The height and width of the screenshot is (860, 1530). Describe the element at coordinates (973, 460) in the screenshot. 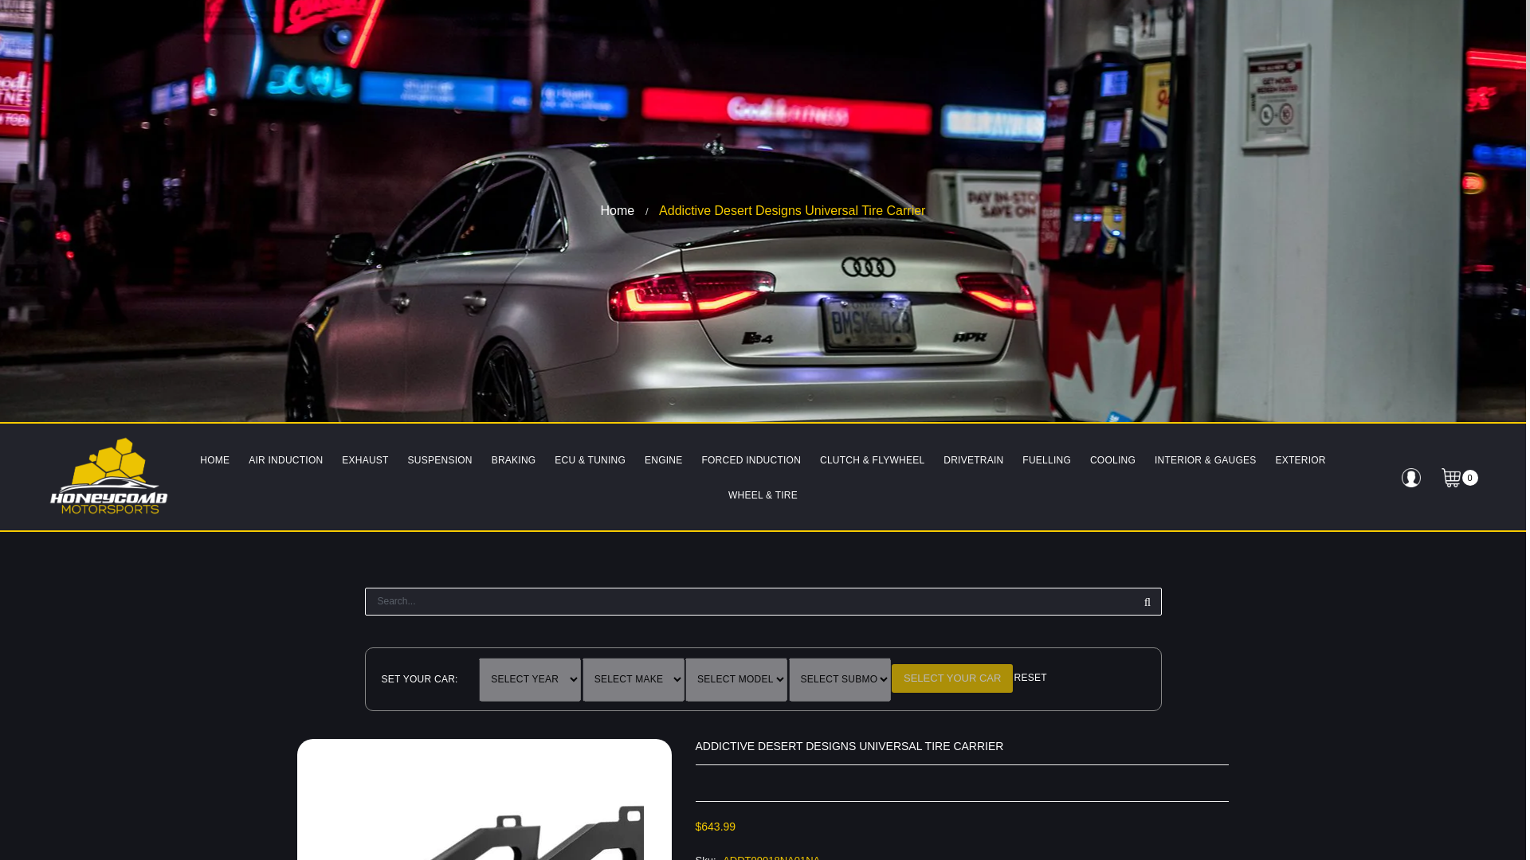

I see `DRIVETRAIN` at that location.